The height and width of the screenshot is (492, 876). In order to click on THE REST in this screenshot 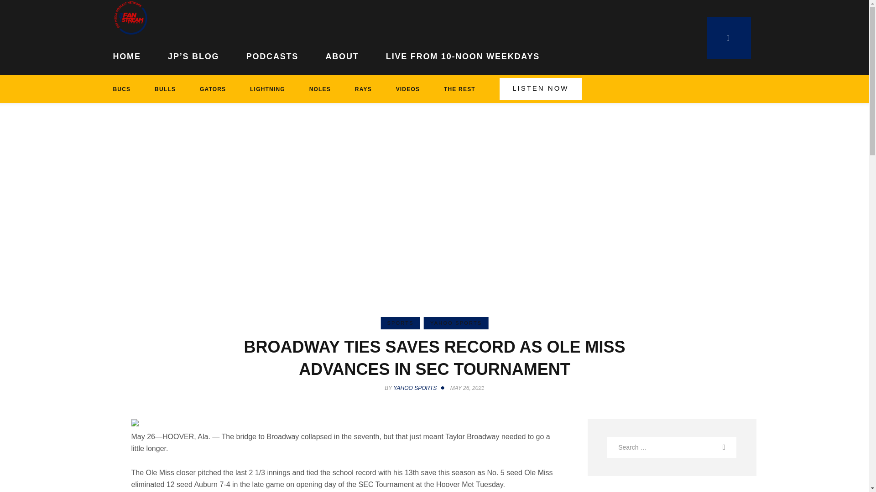, I will do `click(460, 89)`.